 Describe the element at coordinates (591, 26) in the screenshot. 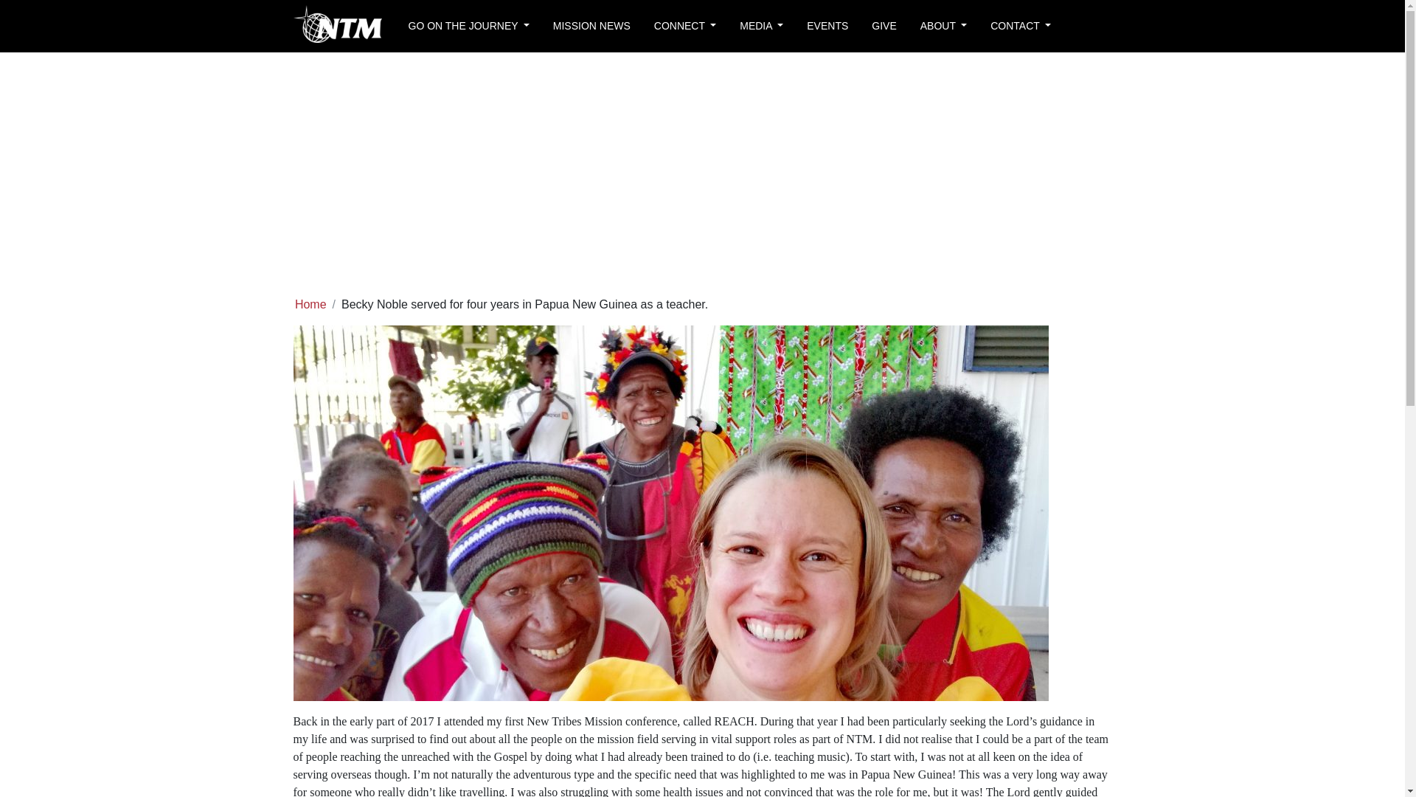

I see `MISSION NEWS` at that location.